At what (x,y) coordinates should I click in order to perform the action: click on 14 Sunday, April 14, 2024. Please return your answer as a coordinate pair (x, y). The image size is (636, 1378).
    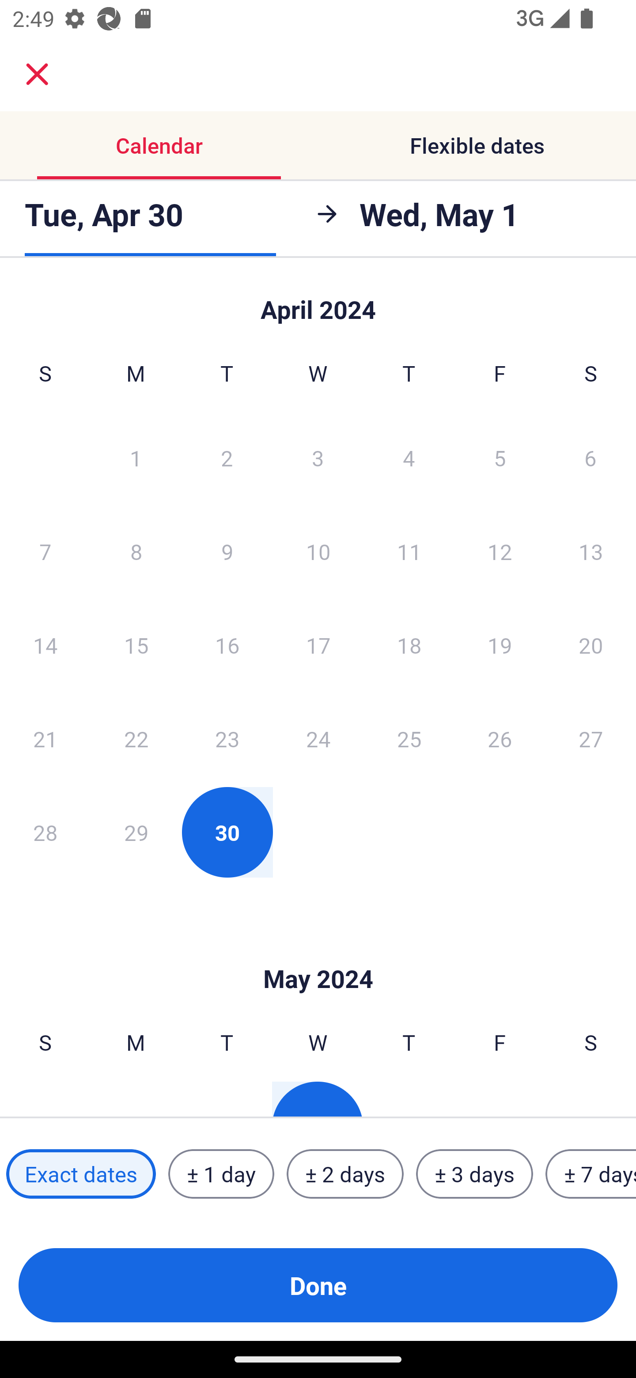
    Looking at the image, I should click on (45, 645).